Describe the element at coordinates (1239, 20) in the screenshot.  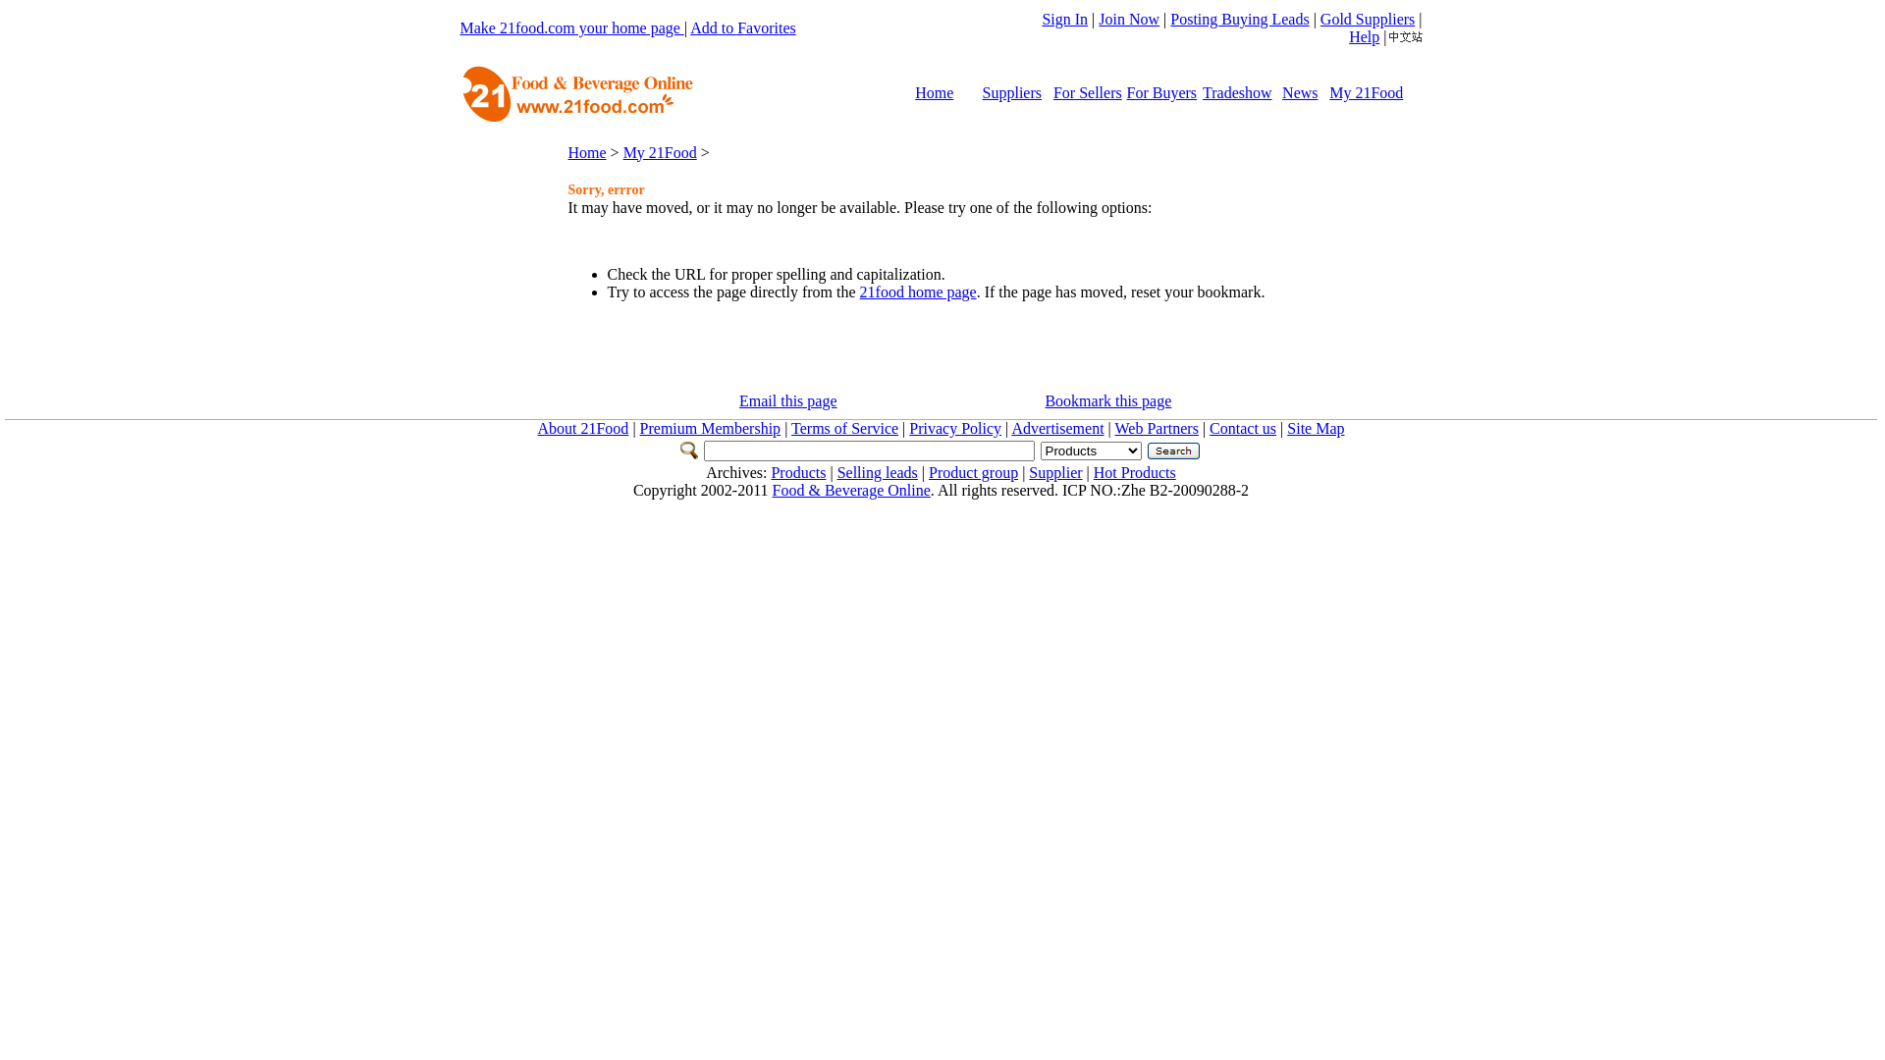
I see `Posting Buying Leads` at that location.